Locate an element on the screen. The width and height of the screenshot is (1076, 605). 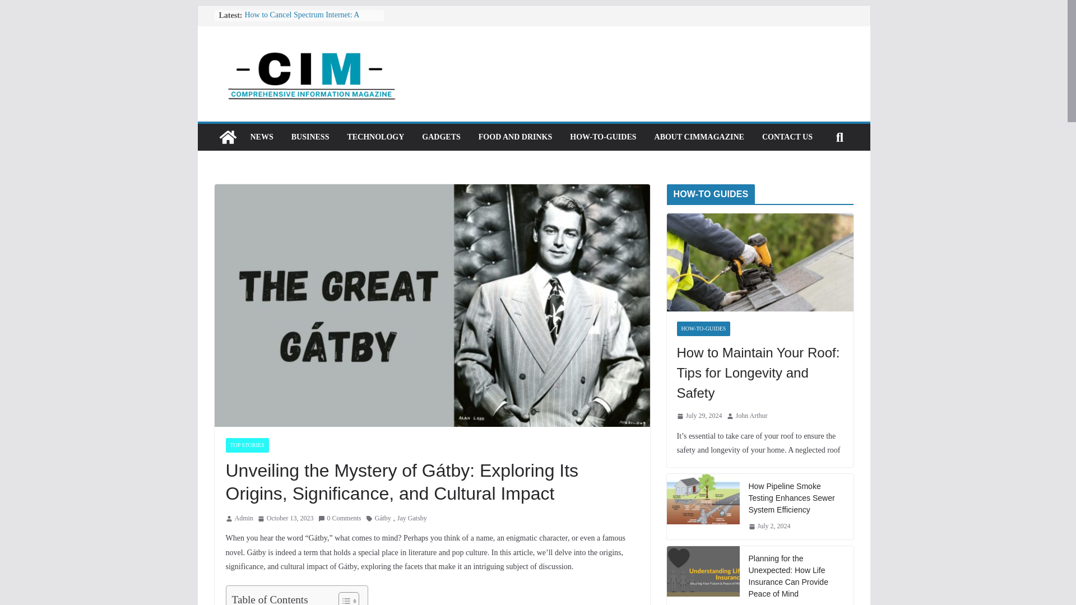
TECHNOLOGY is located at coordinates (375, 137).